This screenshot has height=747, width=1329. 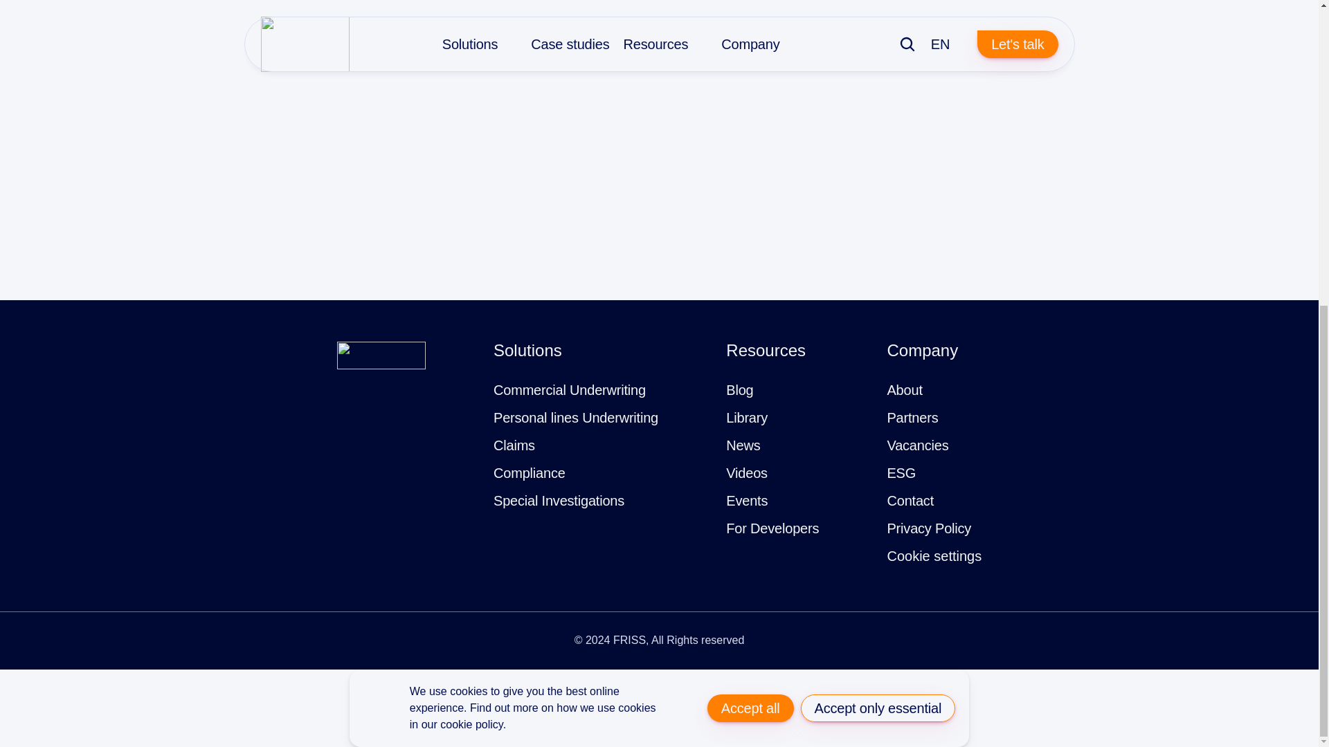 I want to click on Partners, so click(x=912, y=418).